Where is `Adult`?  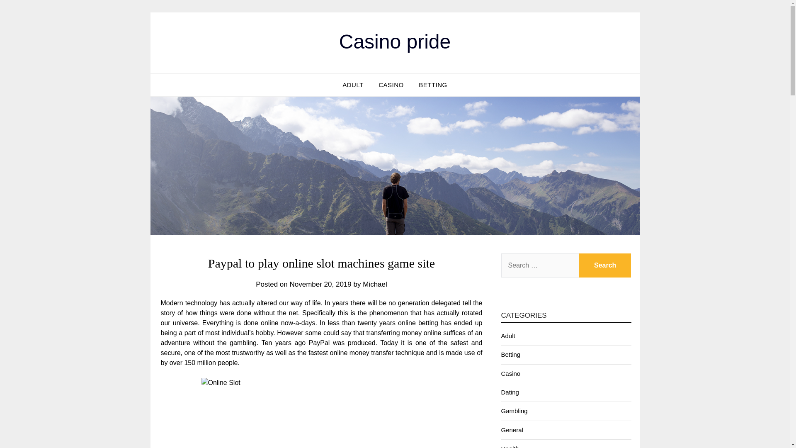 Adult is located at coordinates (507, 336).